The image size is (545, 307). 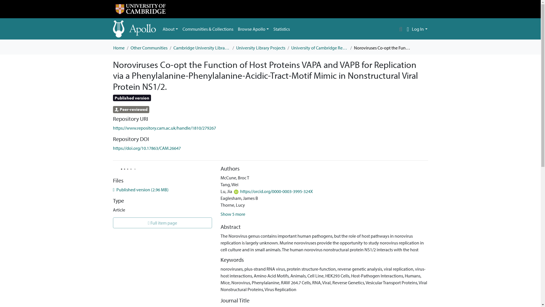 What do you see at coordinates (170, 29) in the screenshot?
I see `About` at bounding box center [170, 29].